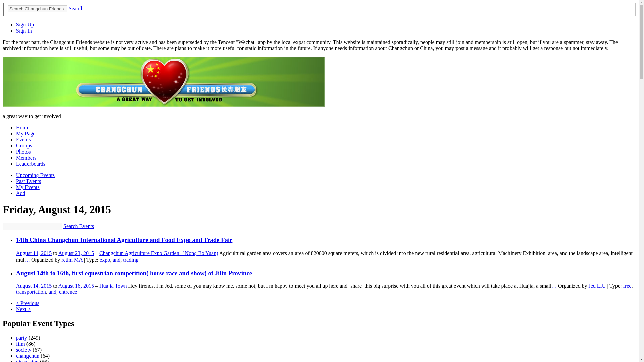 The height and width of the screenshot is (362, 644). I want to click on Search Events, so click(78, 226).